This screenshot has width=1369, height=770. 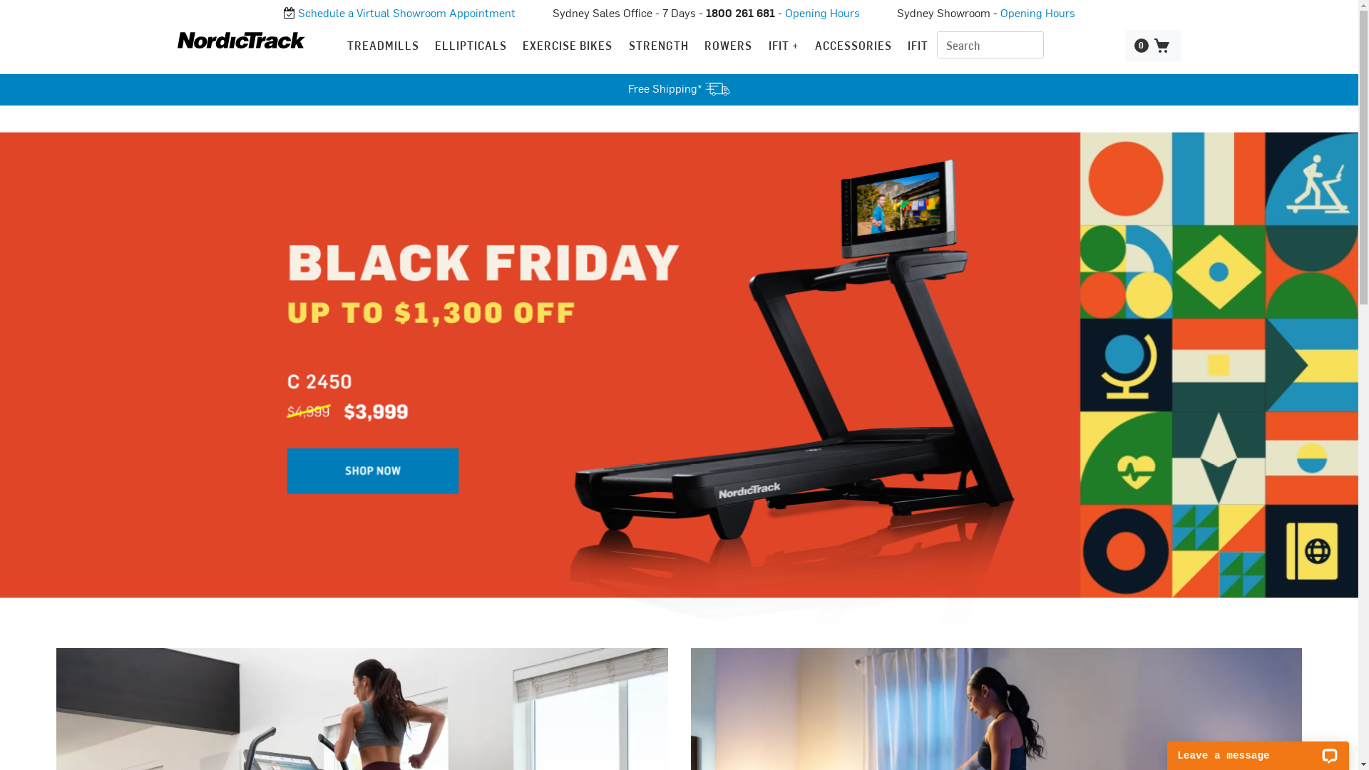 I want to click on EXERCISE BIKES, so click(x=568, y=46).